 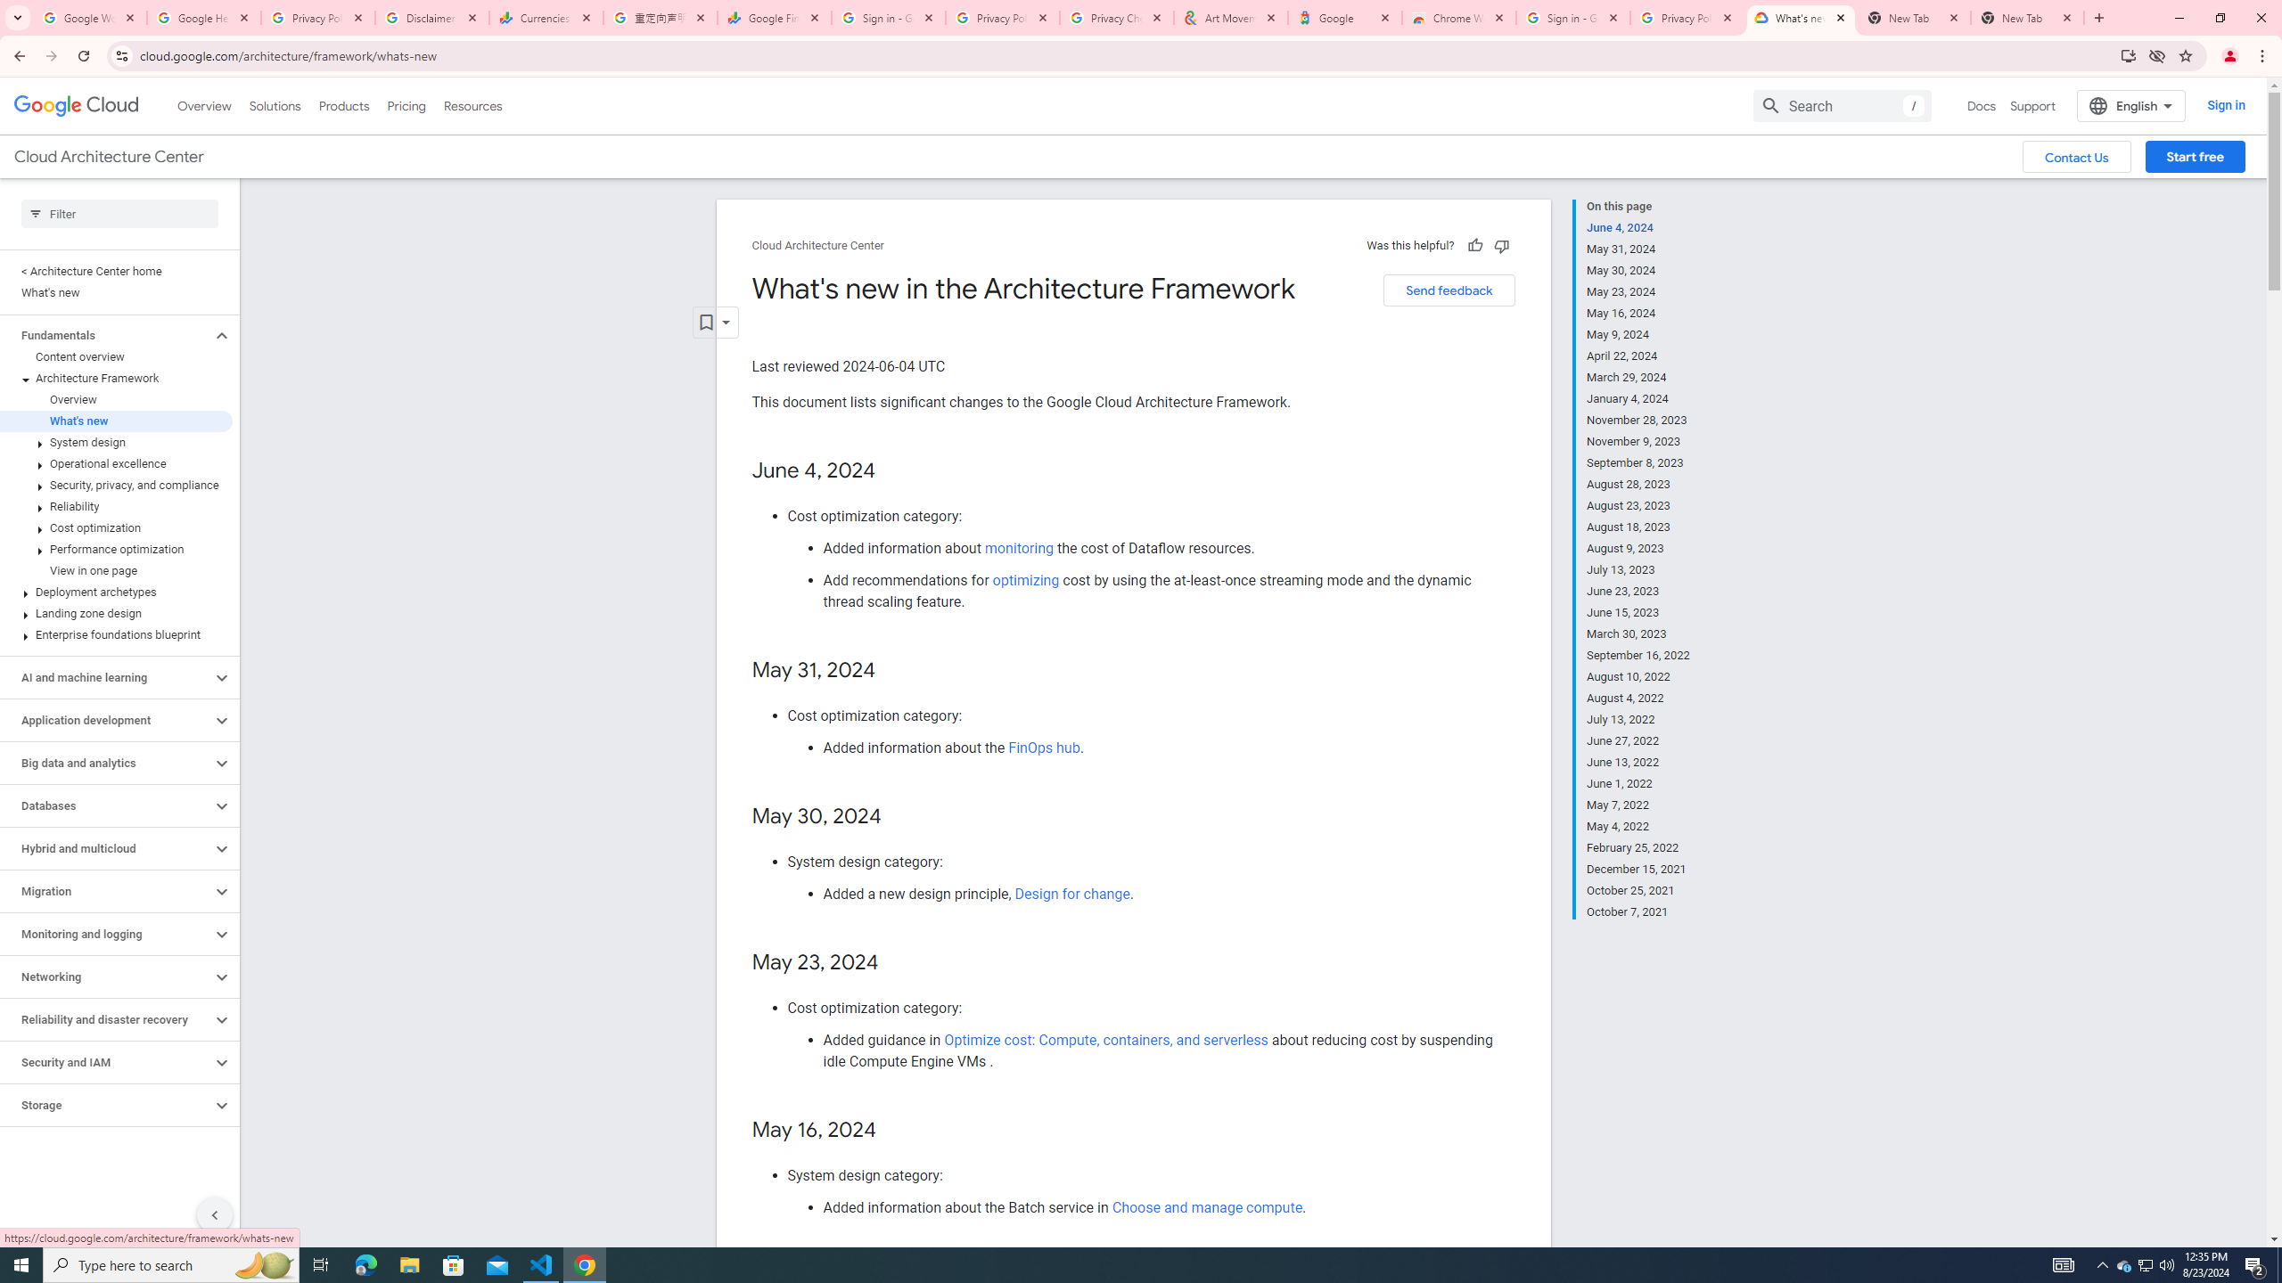 I want to click on Cloud Architecture Center, so click(x=818, y=246).